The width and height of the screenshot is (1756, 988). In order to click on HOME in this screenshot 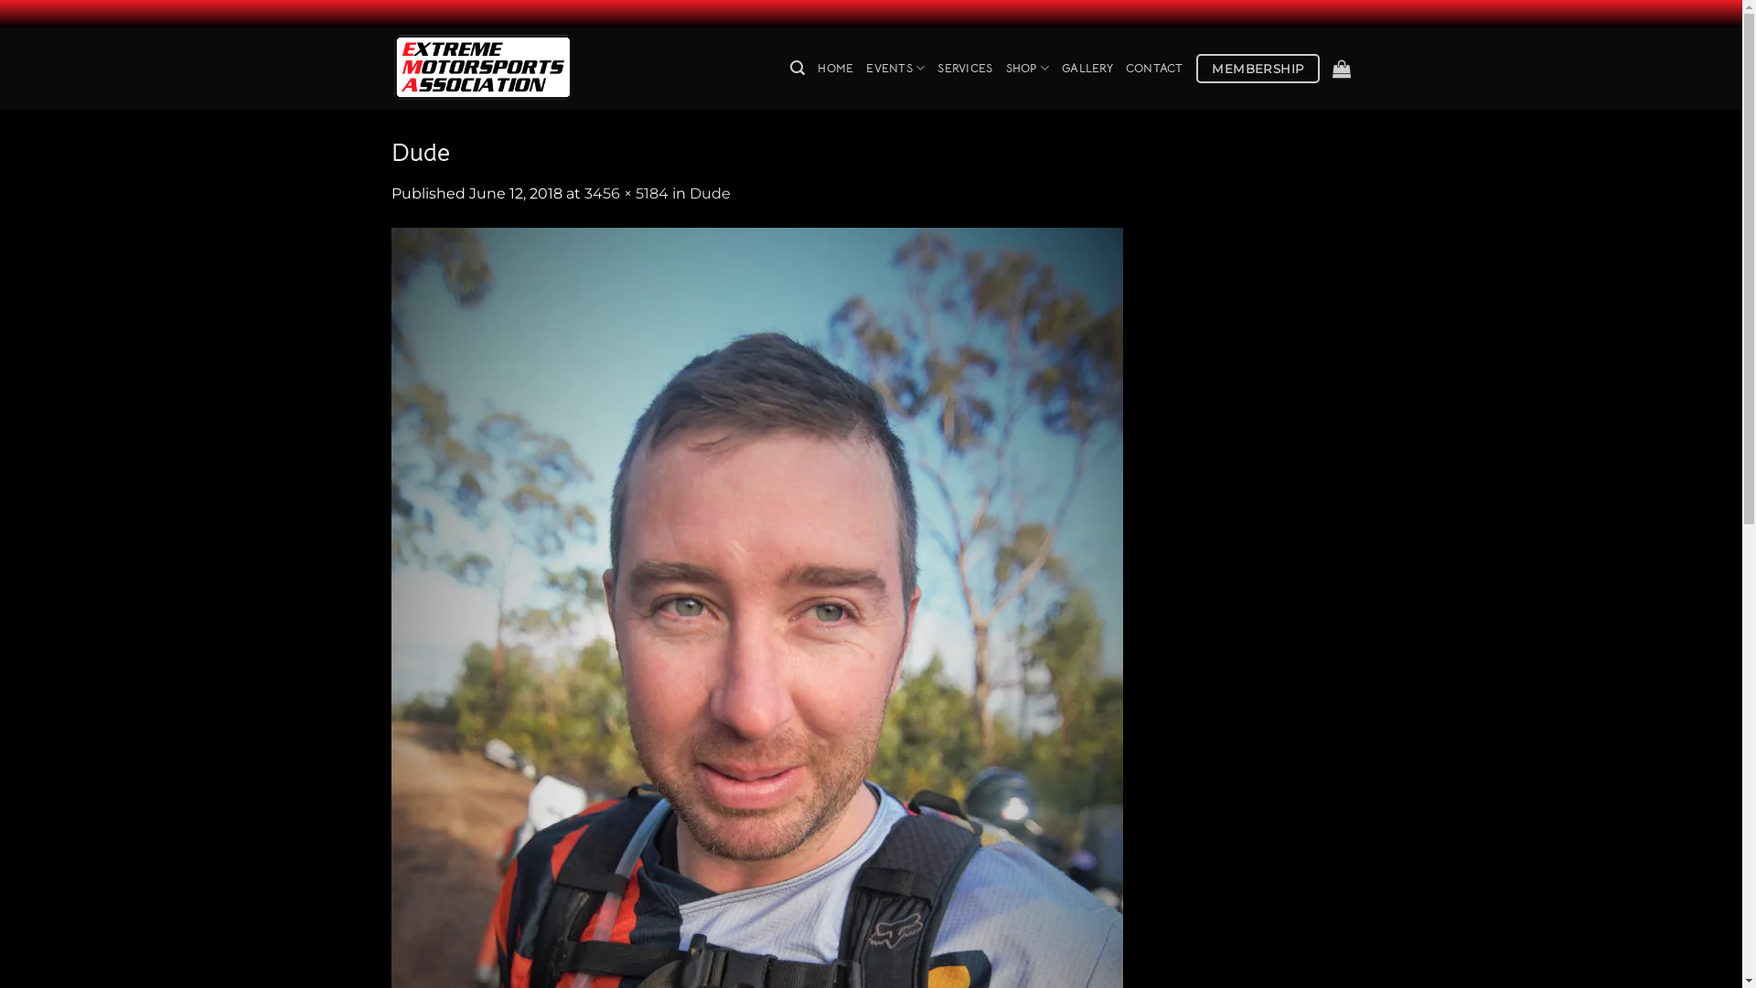, I will do `click(836, 69)`.